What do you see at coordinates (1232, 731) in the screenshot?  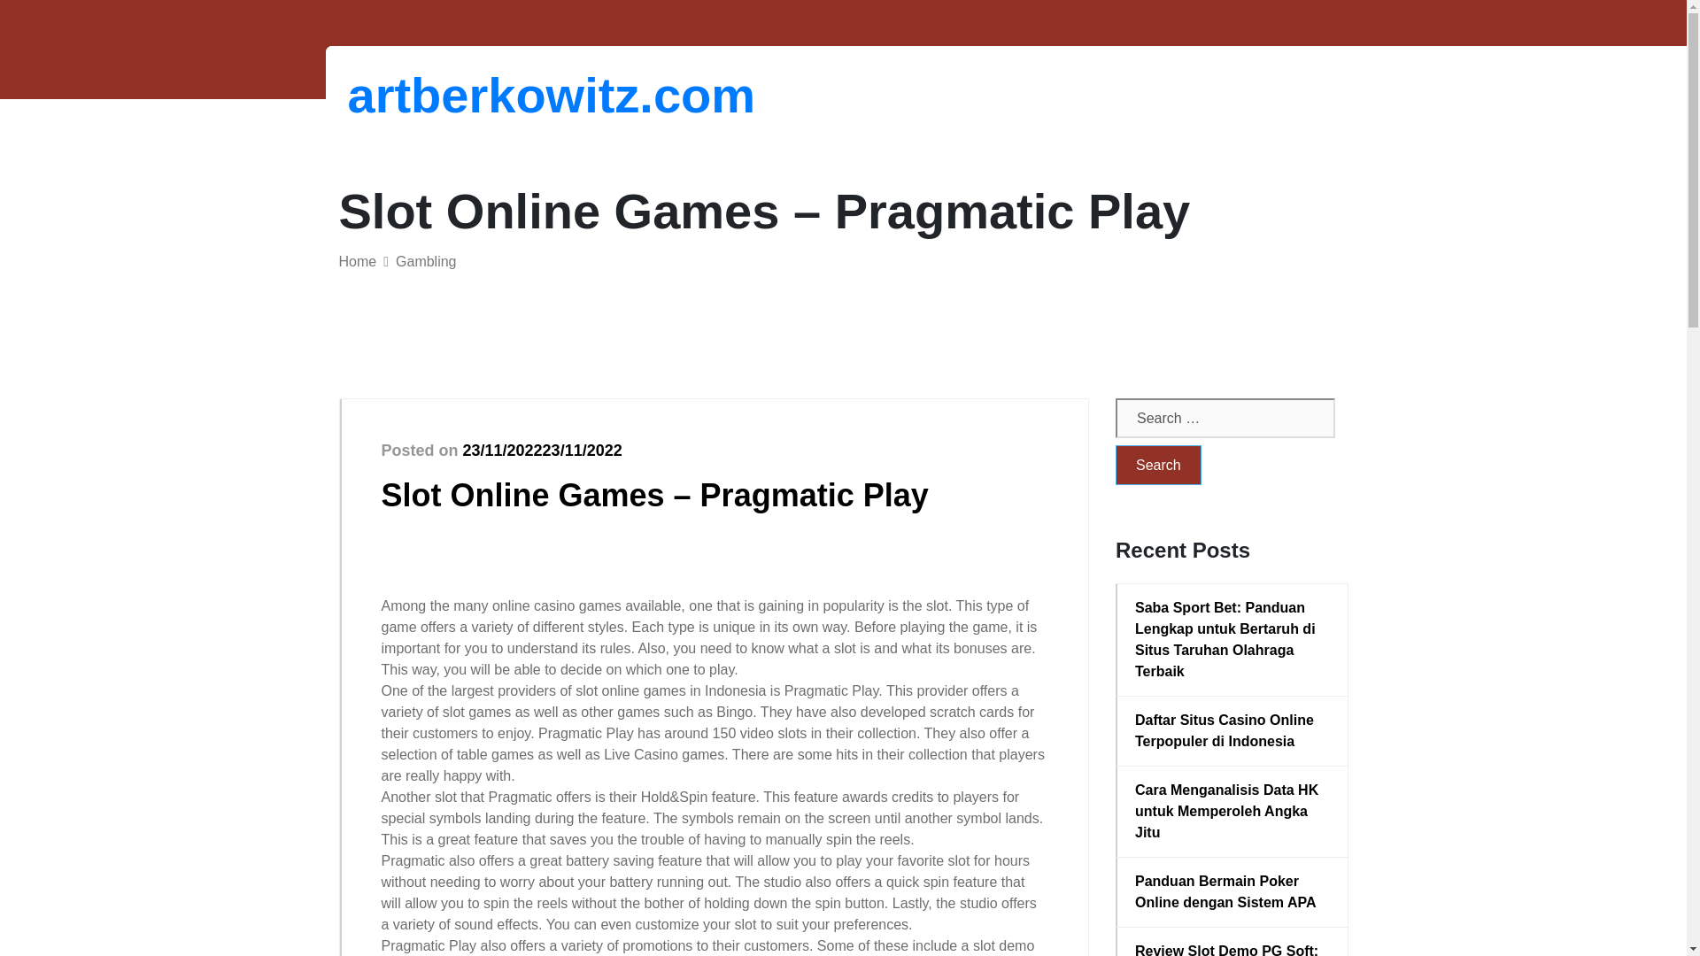 I see `Daftar Situs Casino Online Terpopuler di Indonesia` at bounding box center [1232, 731].